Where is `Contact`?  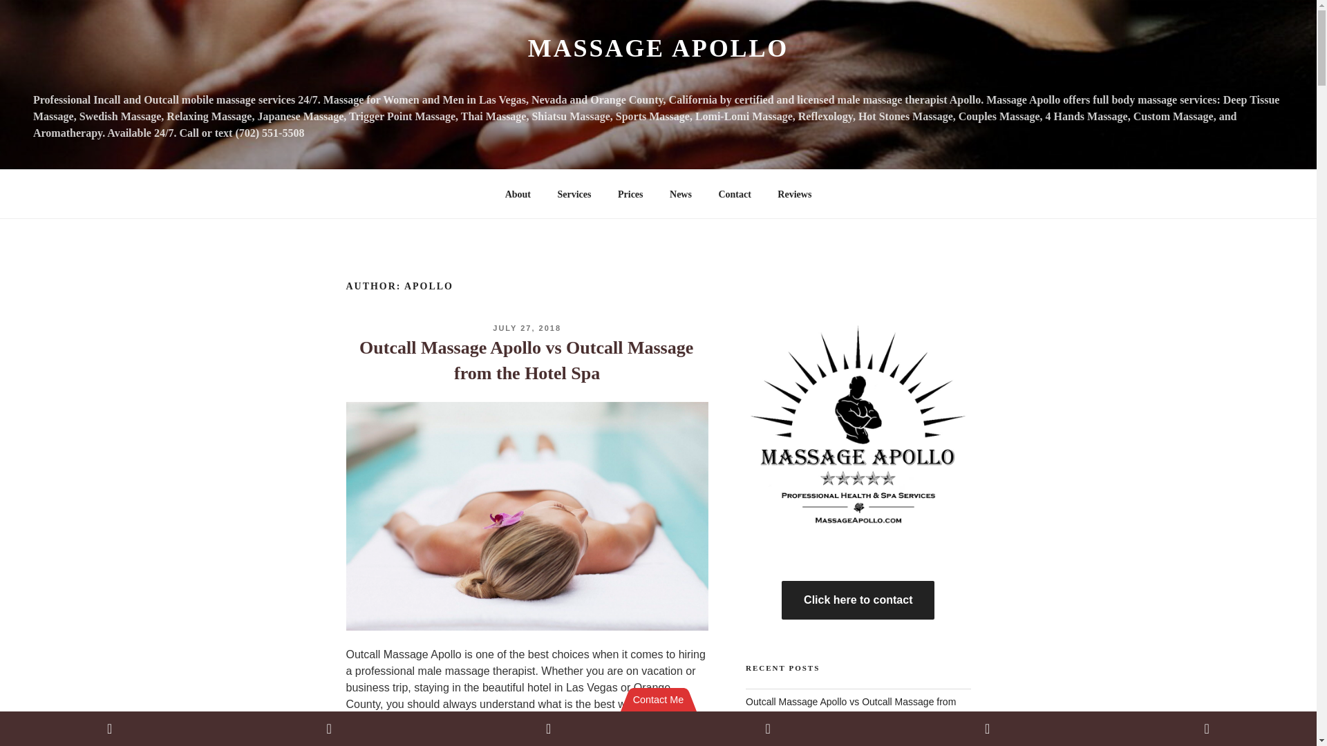
Contact is located at coordinates (734, 193).